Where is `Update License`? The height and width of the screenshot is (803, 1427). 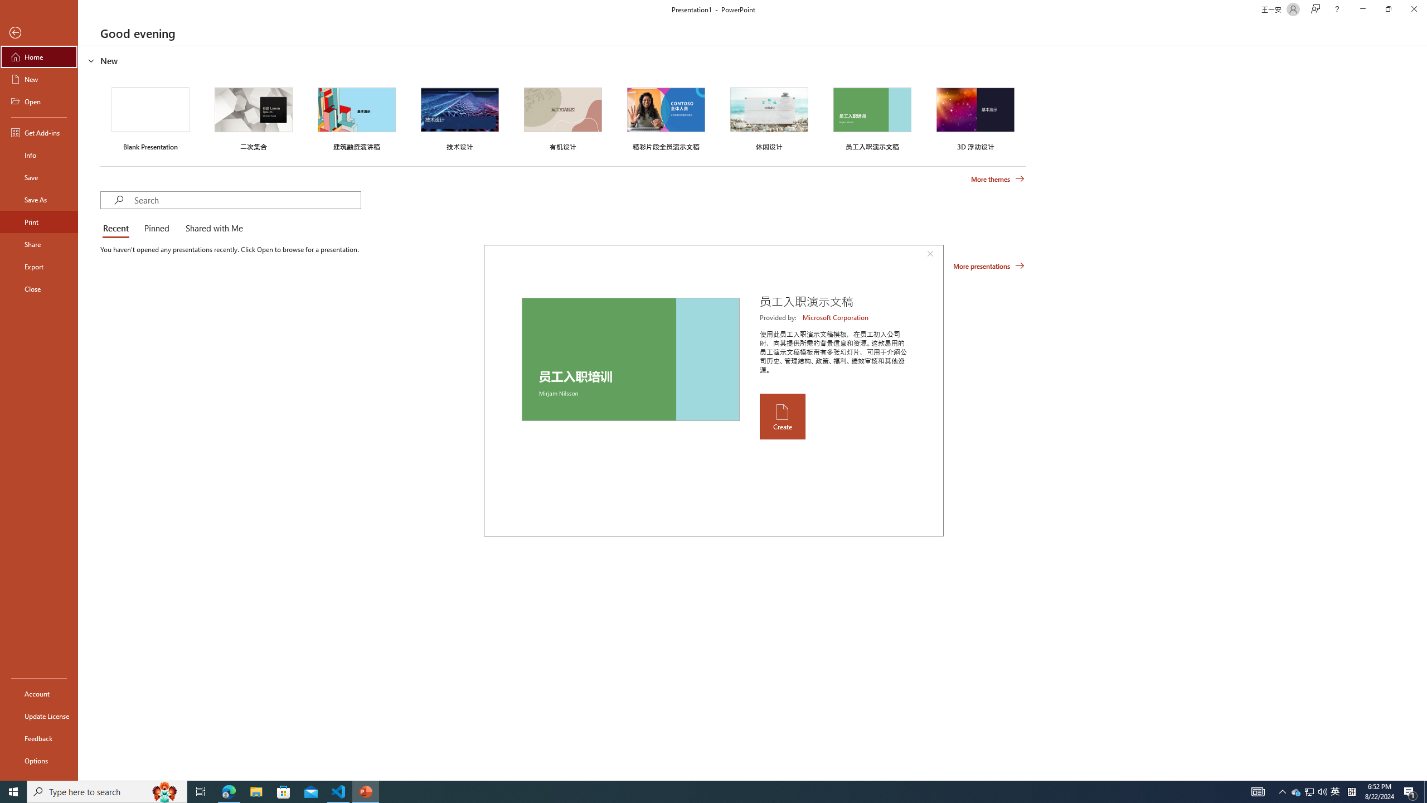 Update License is located at coordinates (39, 716).